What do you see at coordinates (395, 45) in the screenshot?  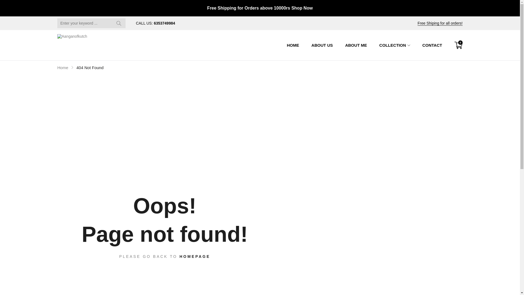 I see `COLLECTION` at bounding box center [395, 45].